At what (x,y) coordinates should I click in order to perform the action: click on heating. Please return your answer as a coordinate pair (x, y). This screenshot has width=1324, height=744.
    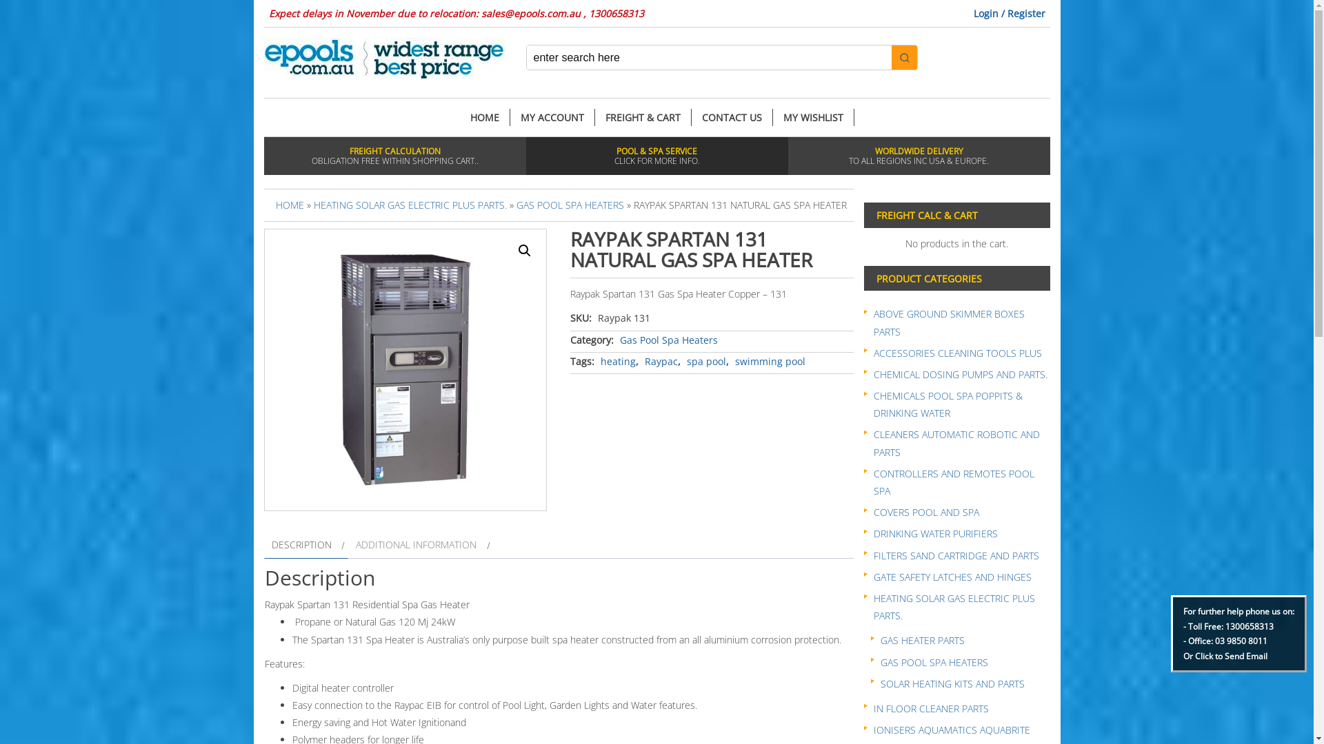
    Looking at the image, I should click on (618, 361).